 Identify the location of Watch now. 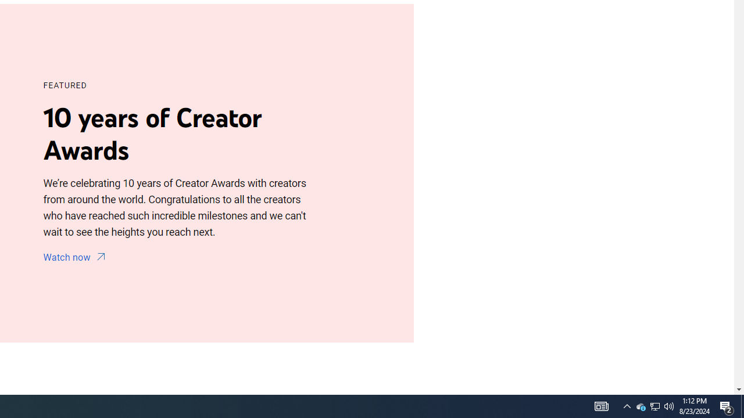
(76, 258).